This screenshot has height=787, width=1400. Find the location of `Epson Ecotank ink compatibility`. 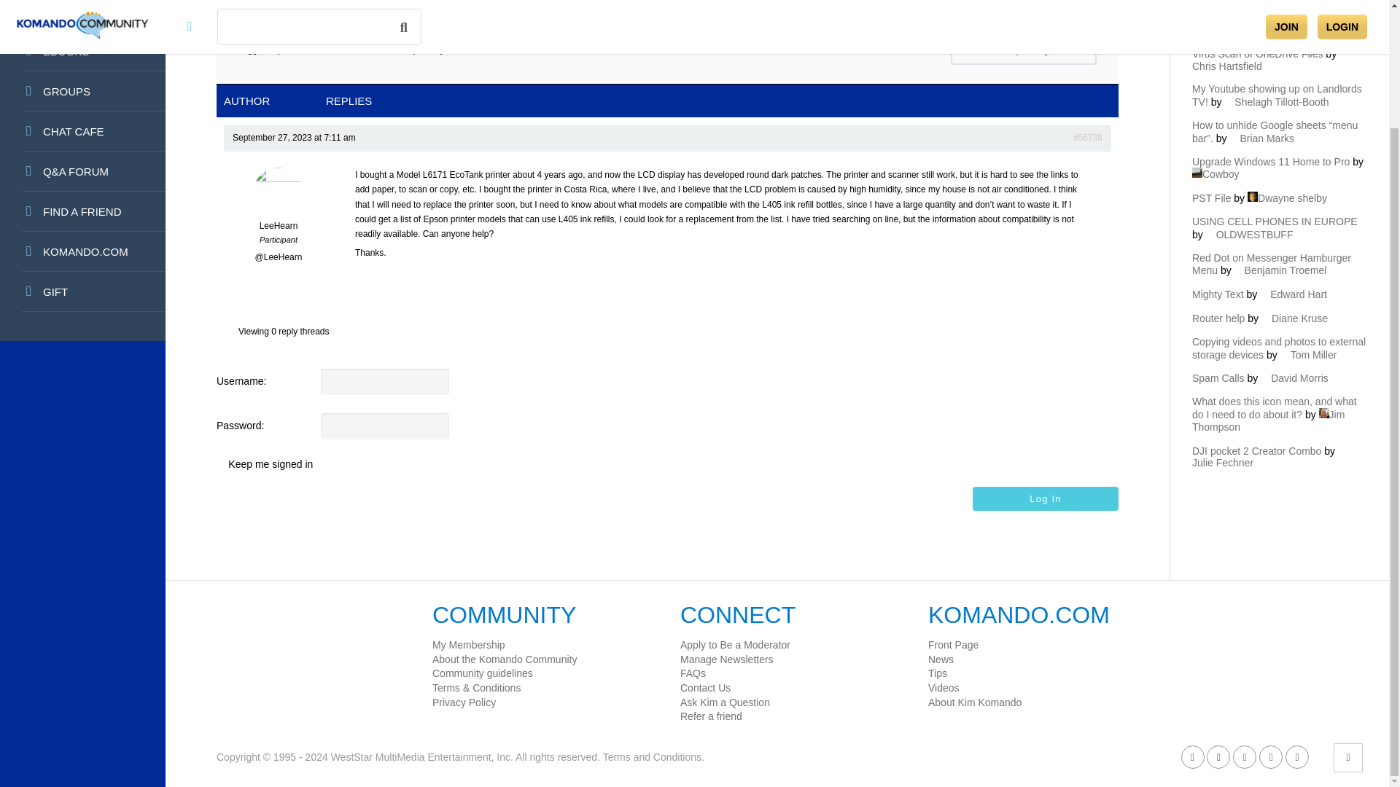

Epson Ecotank ink compatibility is located at coordinates (1088, 137).